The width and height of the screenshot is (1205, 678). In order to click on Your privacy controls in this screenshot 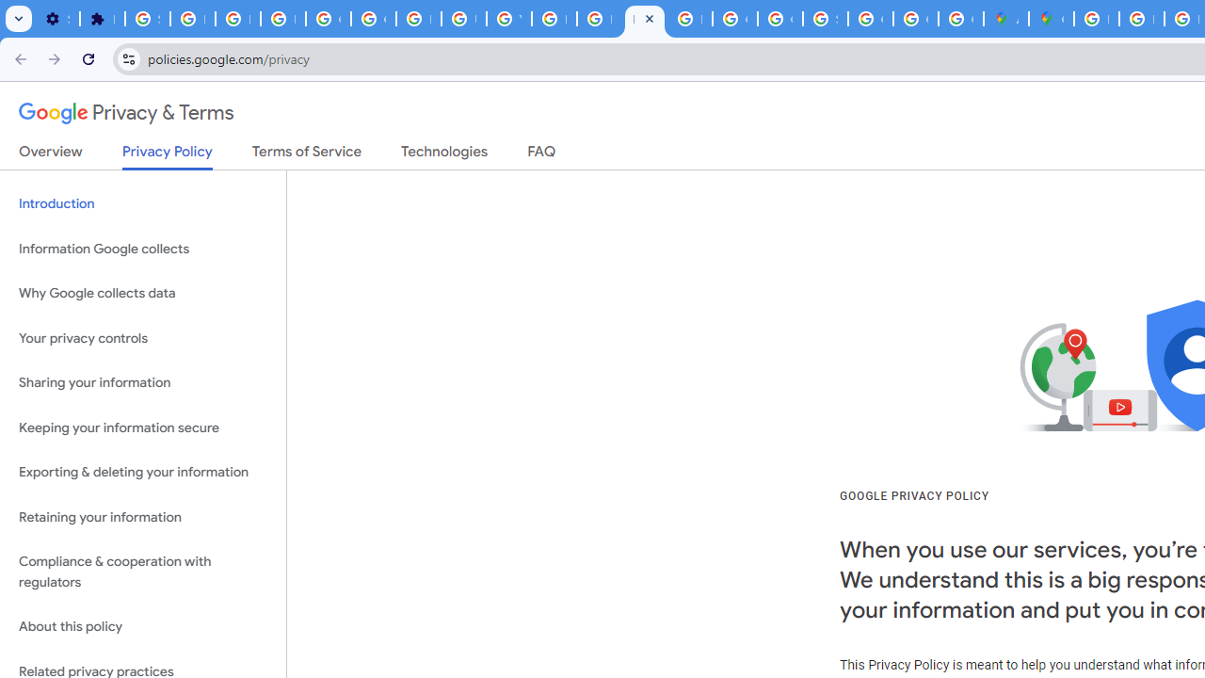, I will do `click(143, 337)`.